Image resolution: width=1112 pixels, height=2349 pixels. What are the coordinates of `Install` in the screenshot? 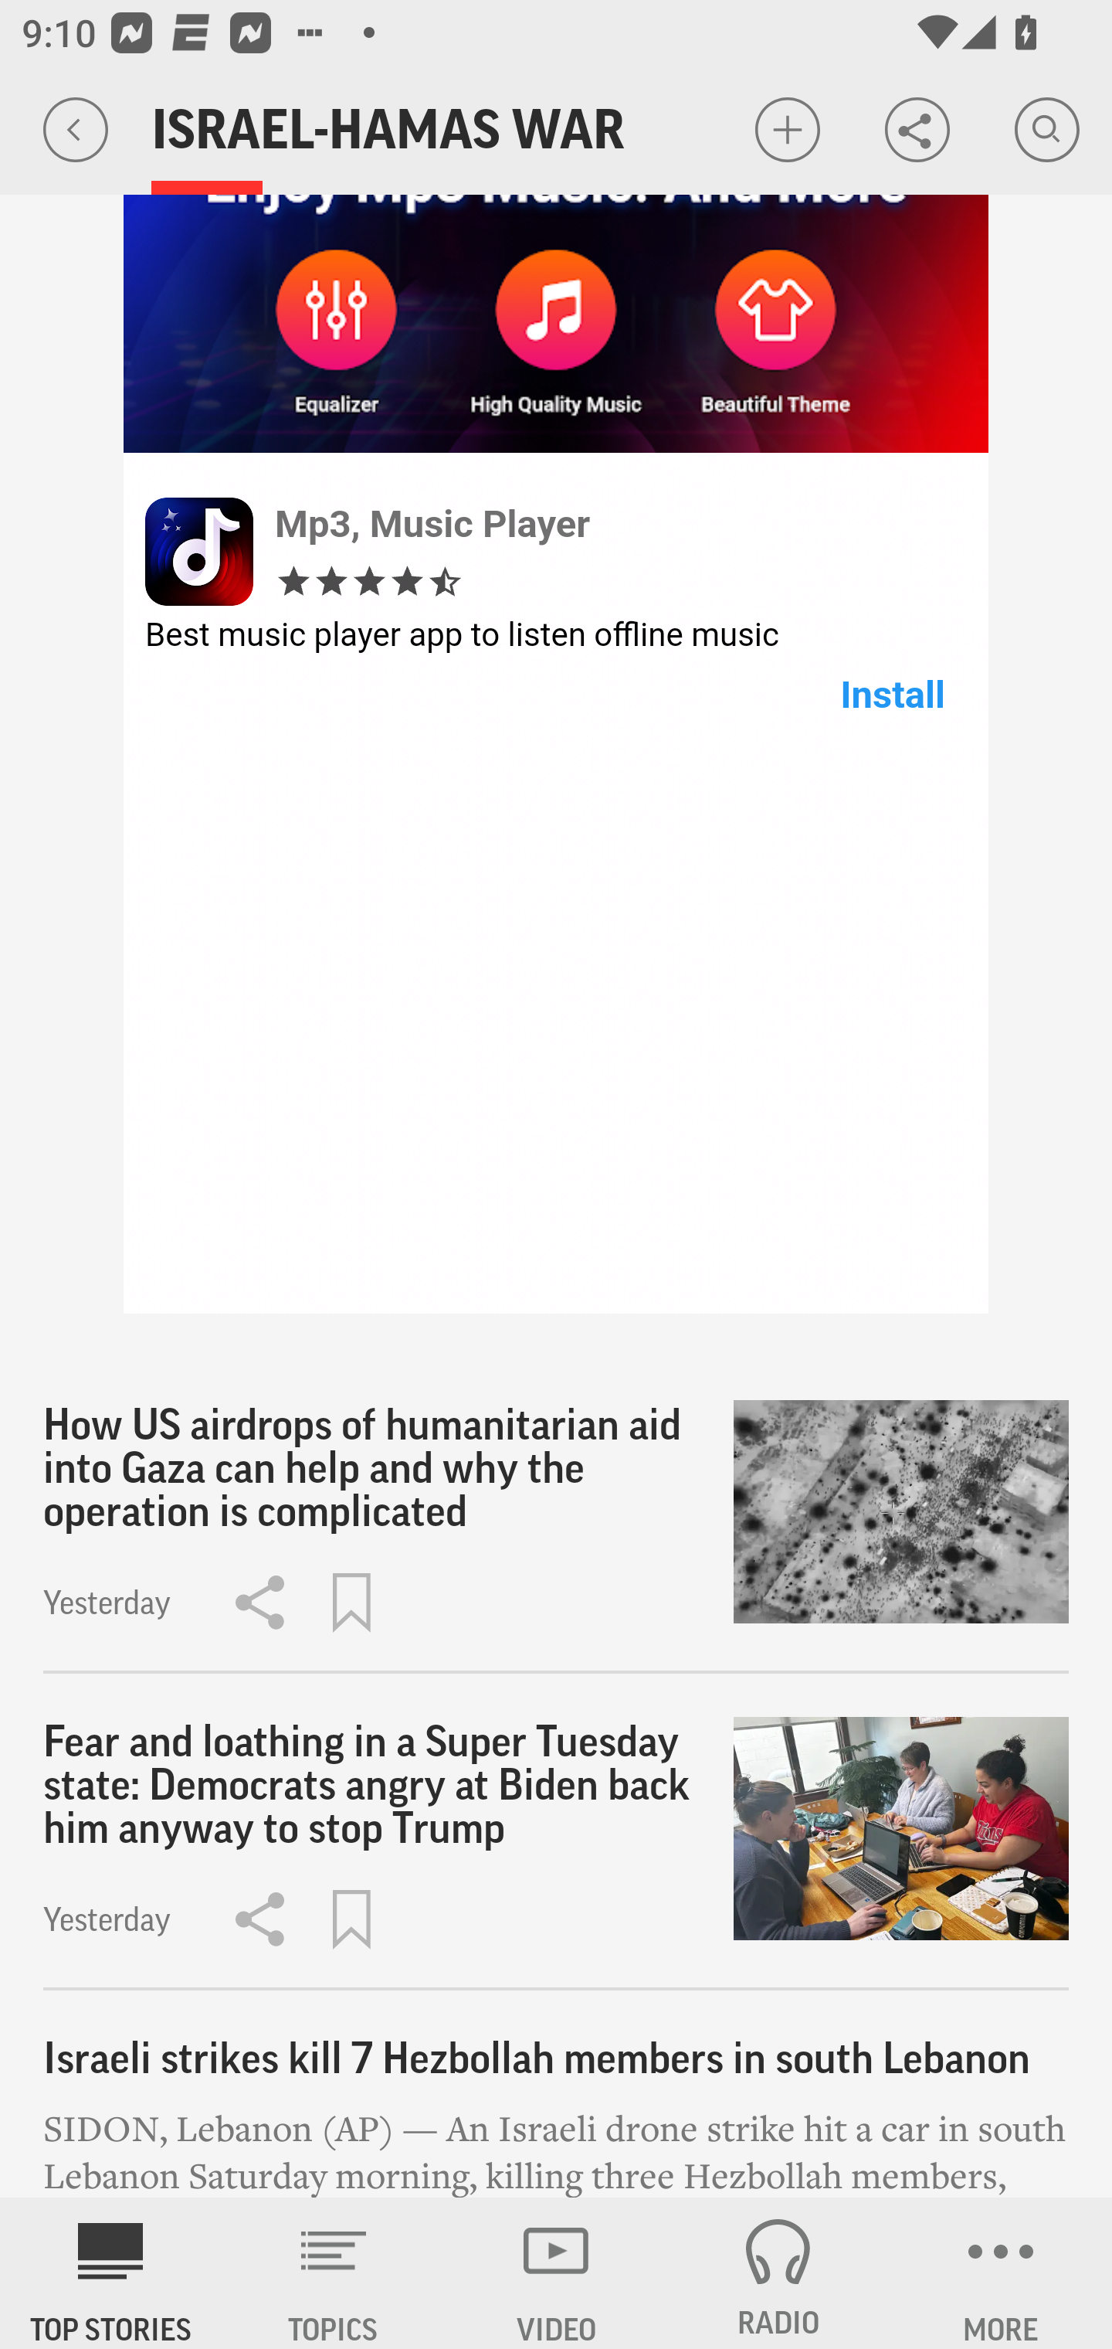 It's located at (893, 694).